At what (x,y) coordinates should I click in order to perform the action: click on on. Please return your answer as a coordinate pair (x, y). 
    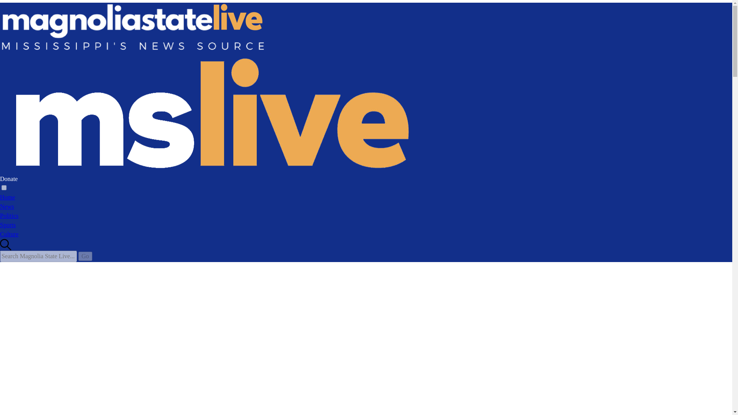
    Looking at the image, I should click on (4, 188).